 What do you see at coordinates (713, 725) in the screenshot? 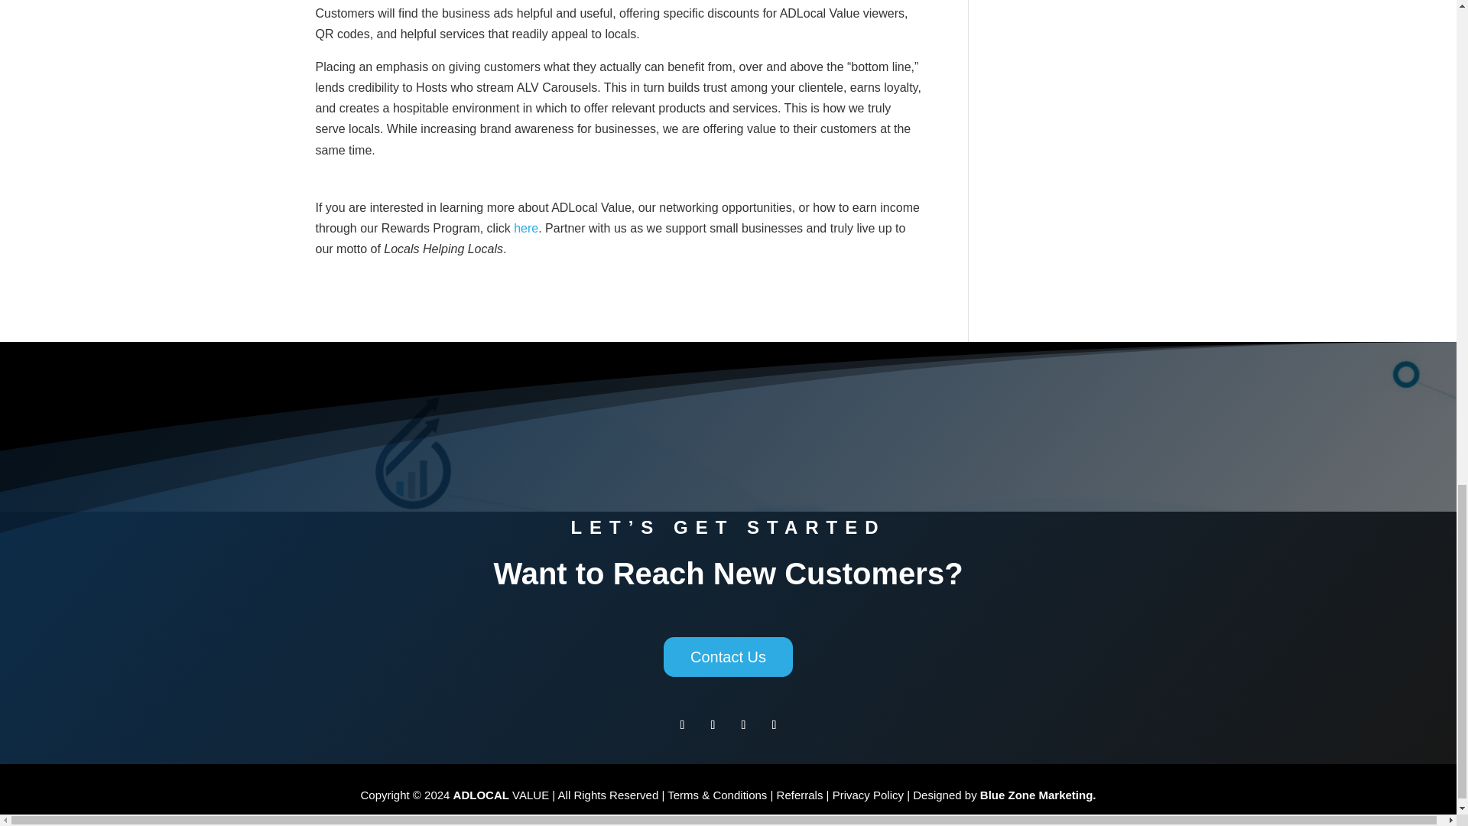
I see `Follow on Instagram` at bounding box center [713, 725].